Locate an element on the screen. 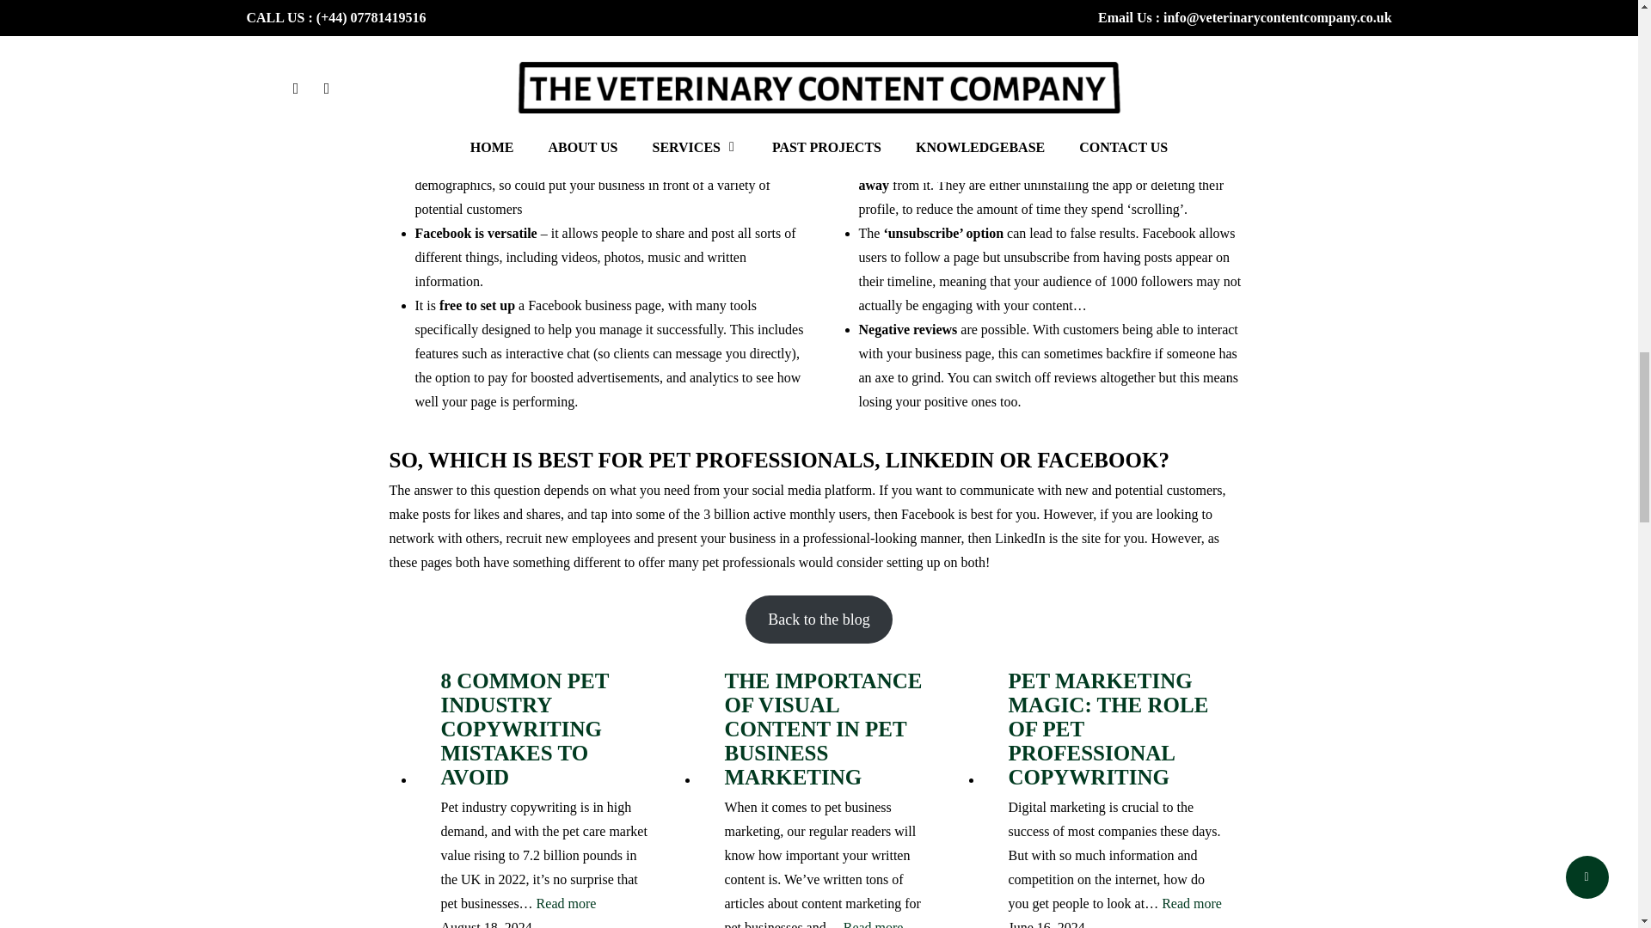 The height and width of the screenshot is (928, 1651). 8 COMMON PET INDUSTRY COPYWRITING MISTAKES TO AVOID is located at coordinates (548, 729).